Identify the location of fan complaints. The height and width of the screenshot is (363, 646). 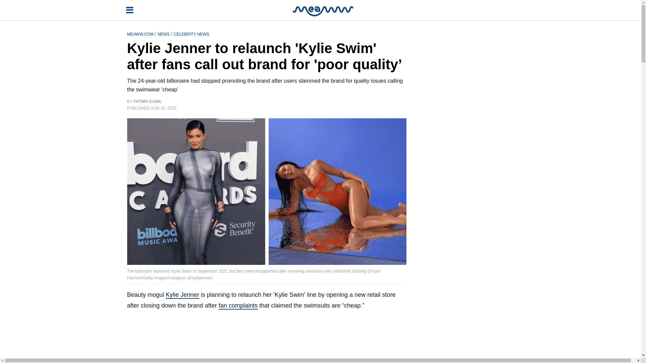
(238, 306).